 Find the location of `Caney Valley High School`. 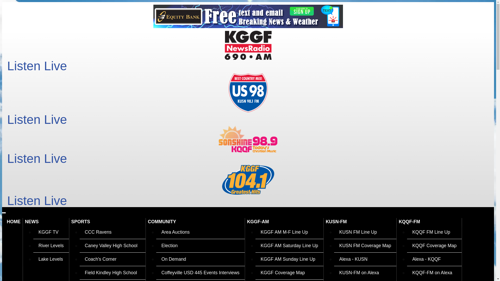

Caney Valley High School is located at coordinates (113, 246).